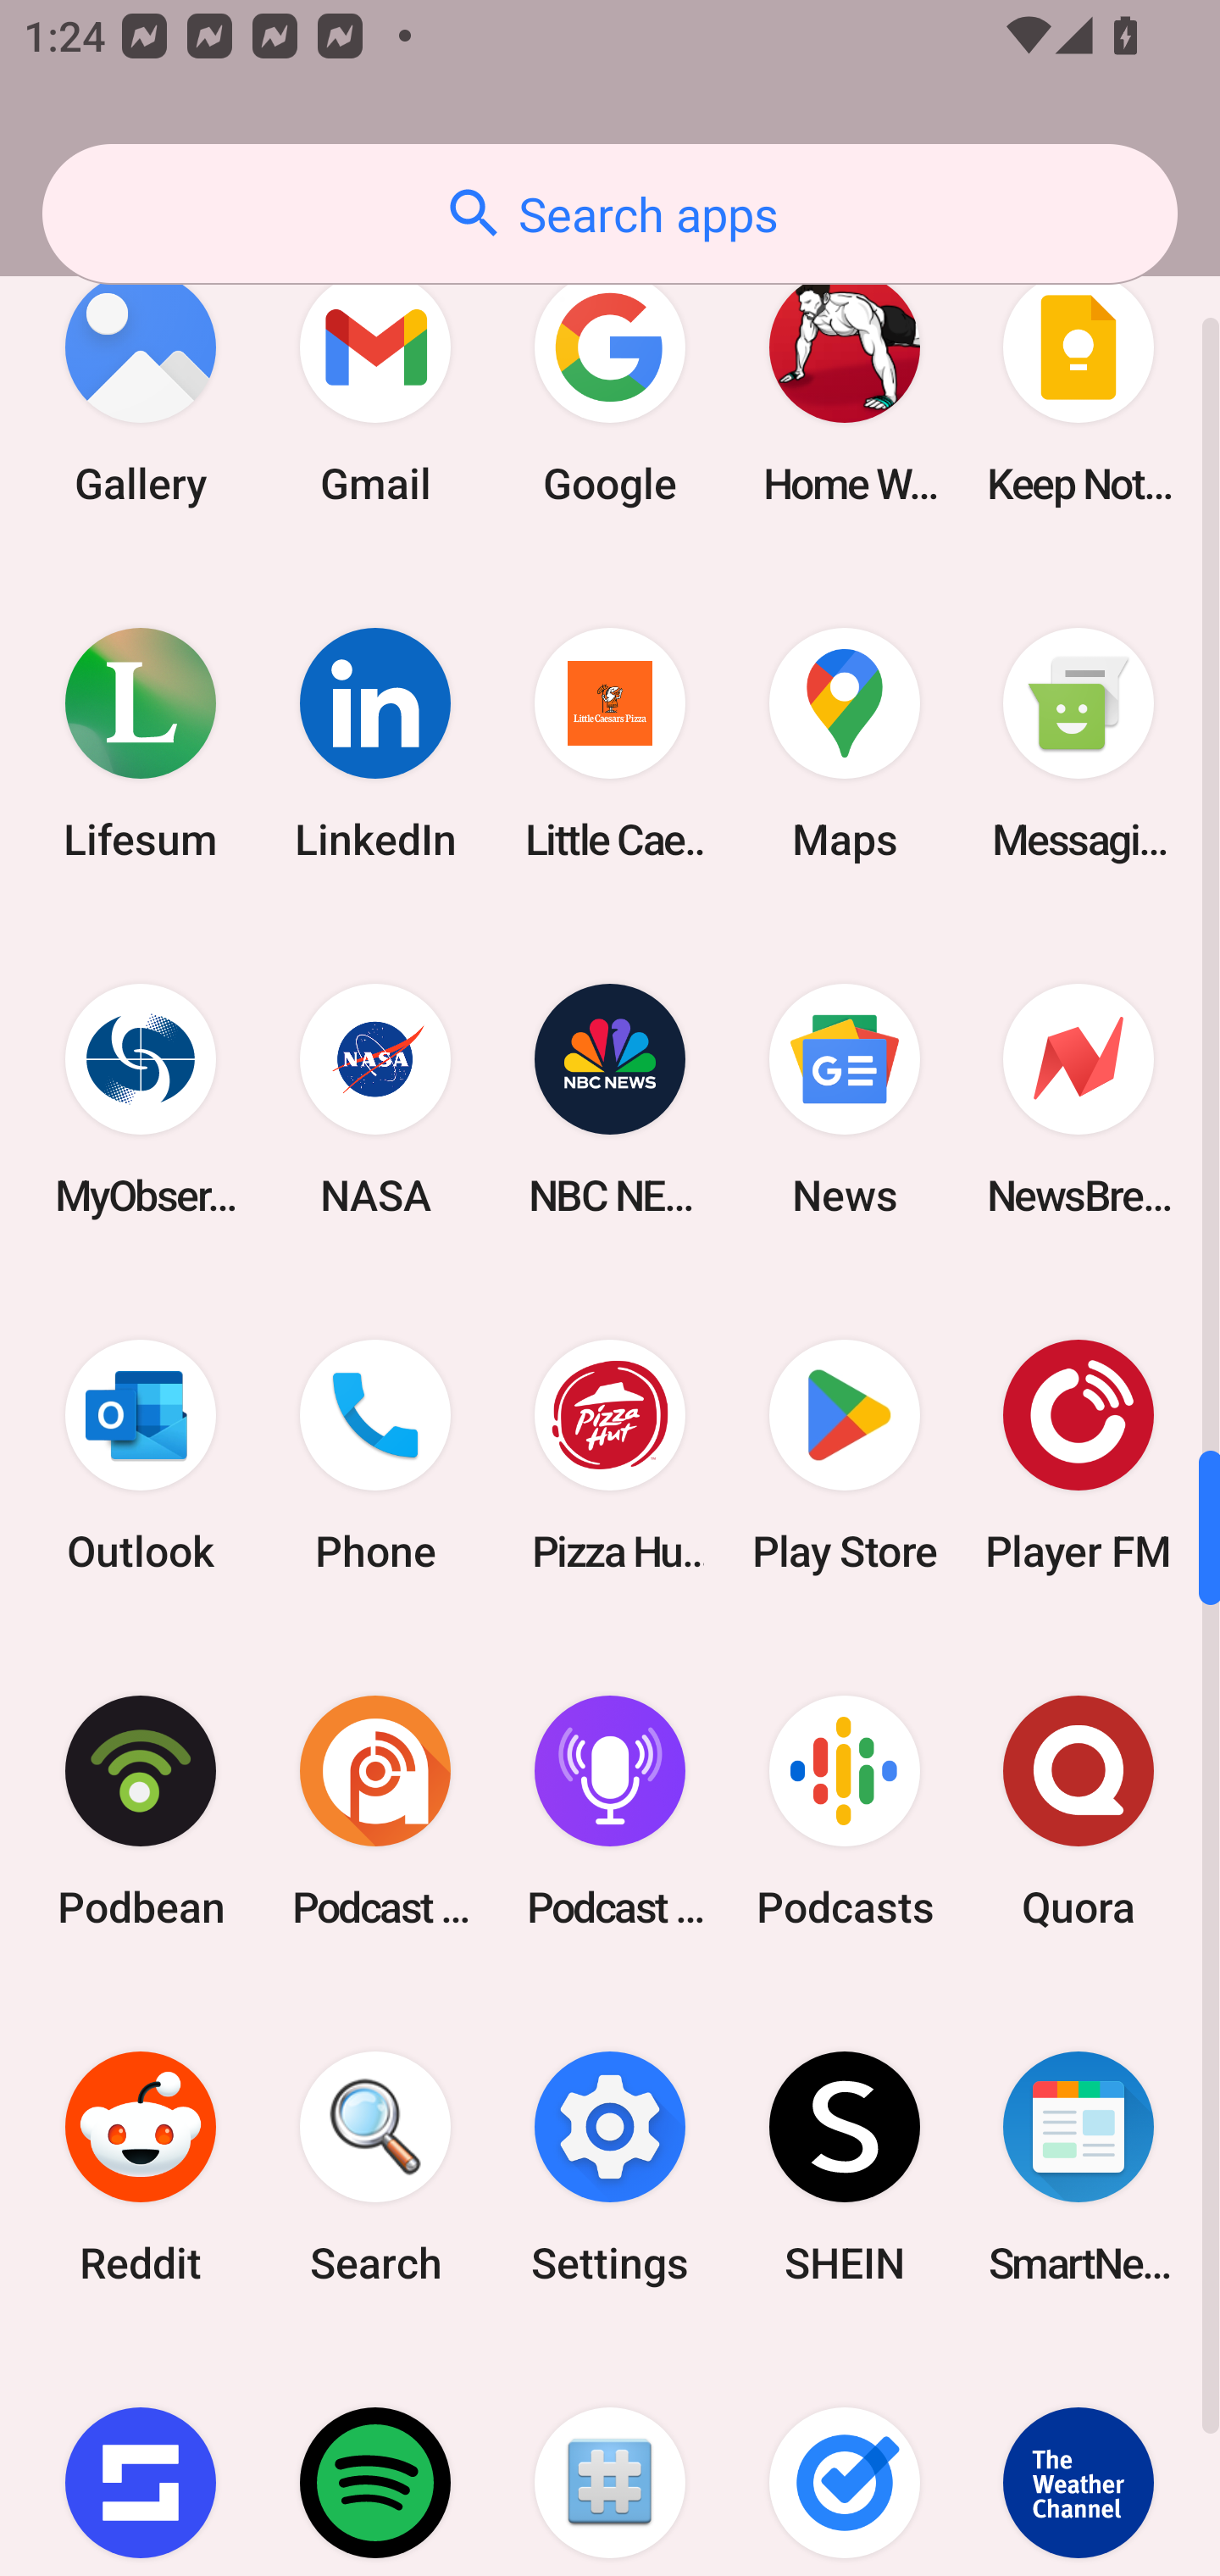 Image resolution: width=1220 pixels, height=2576 pixels. Describe the element at coordinates (141, 1810) in the screenshot. I see `Podbean` at that location.